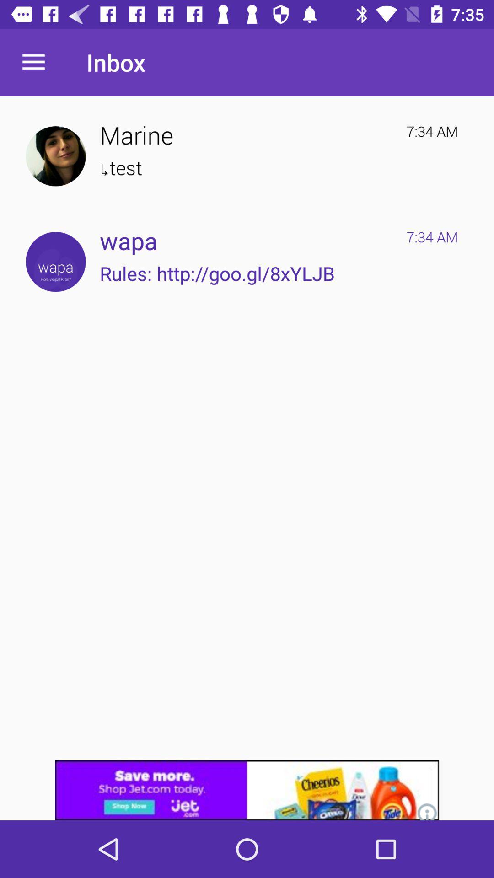  Describe the element at coordinates (247, 790) in the screenshot. I see `view blink advertisement` at that location.